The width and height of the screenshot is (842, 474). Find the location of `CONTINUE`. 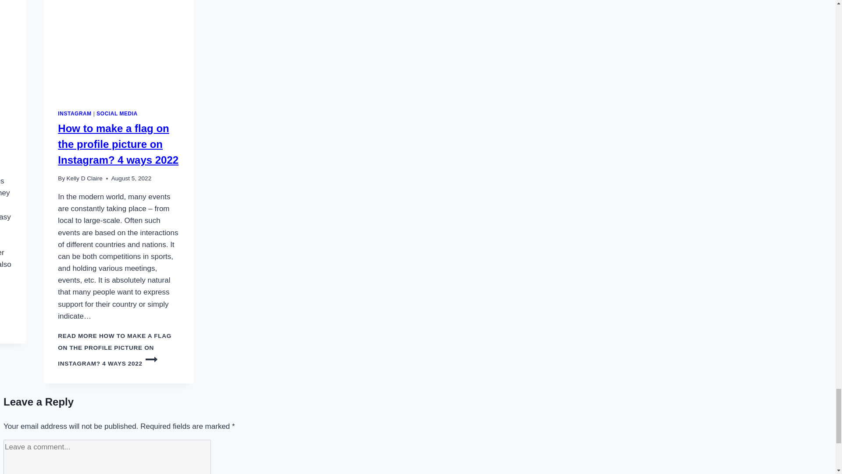

CONTINUE is located at coordinates (152, 359).